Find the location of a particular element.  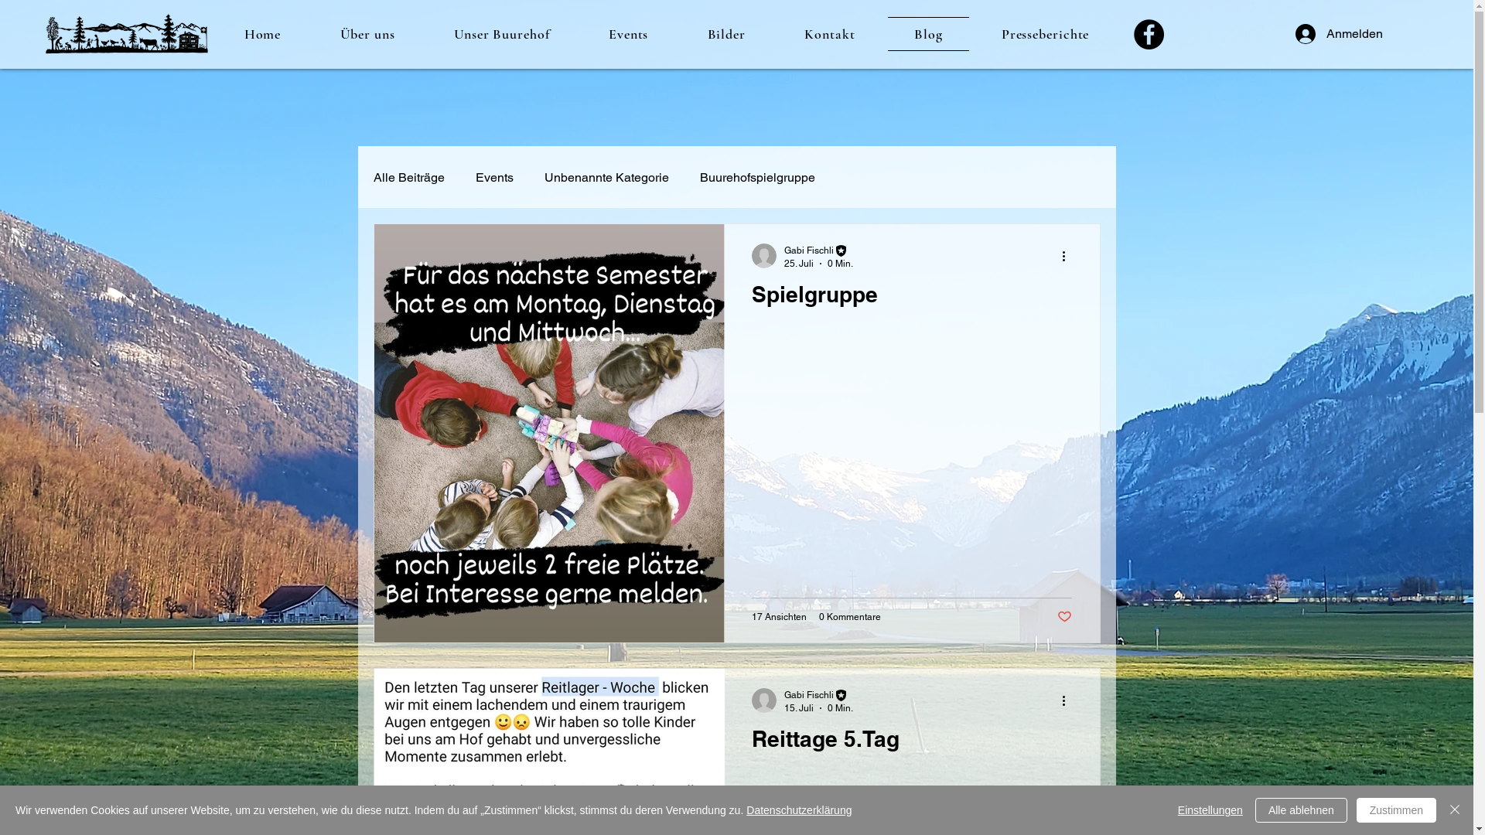

Unbenannte Kategorie is located at coordinates (606, 178).